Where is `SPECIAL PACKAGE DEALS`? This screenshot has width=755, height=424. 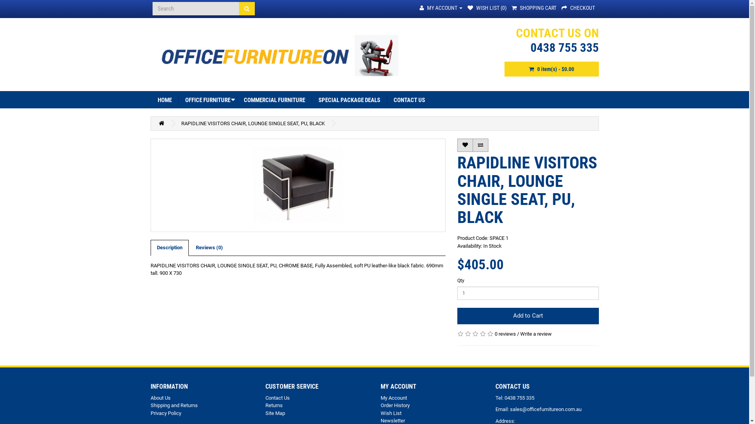 SPECIAL PACKAGE DEALS is located at coordinates (349, 100).